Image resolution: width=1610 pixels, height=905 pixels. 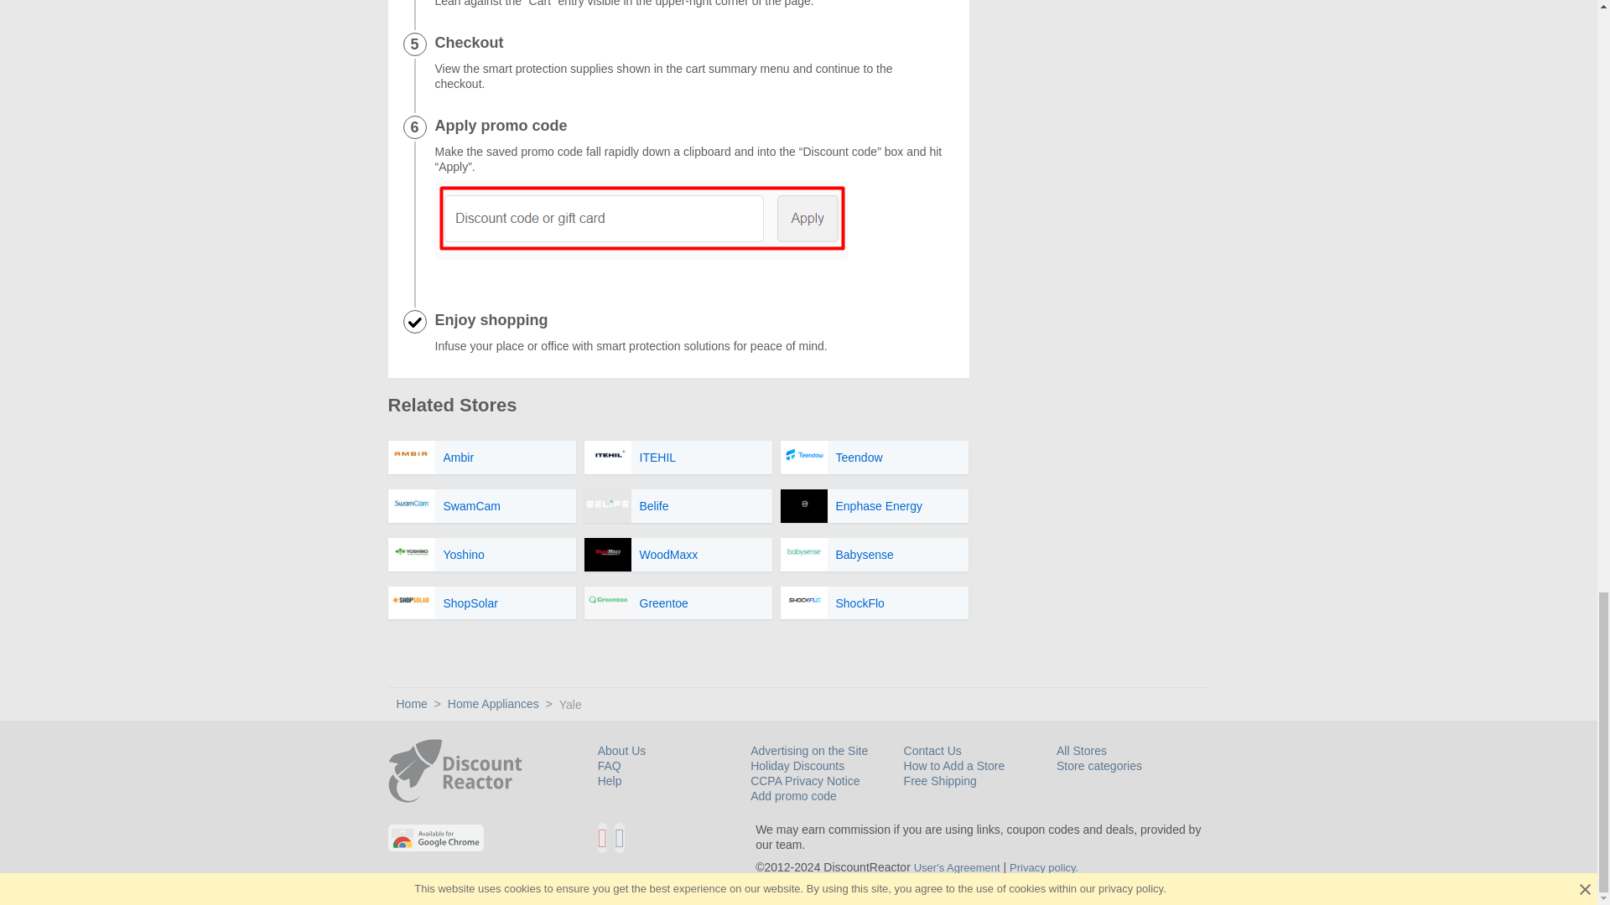 What do you see at coordinates (641, 220) in the screenshot?
I see `Where to enter Yale promo code` at bounding box center [641, 220].